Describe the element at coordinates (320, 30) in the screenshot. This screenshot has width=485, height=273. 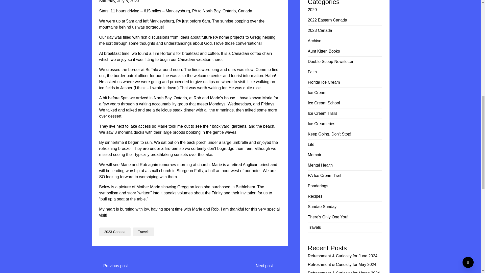
I see `2023 Canada` at that location.